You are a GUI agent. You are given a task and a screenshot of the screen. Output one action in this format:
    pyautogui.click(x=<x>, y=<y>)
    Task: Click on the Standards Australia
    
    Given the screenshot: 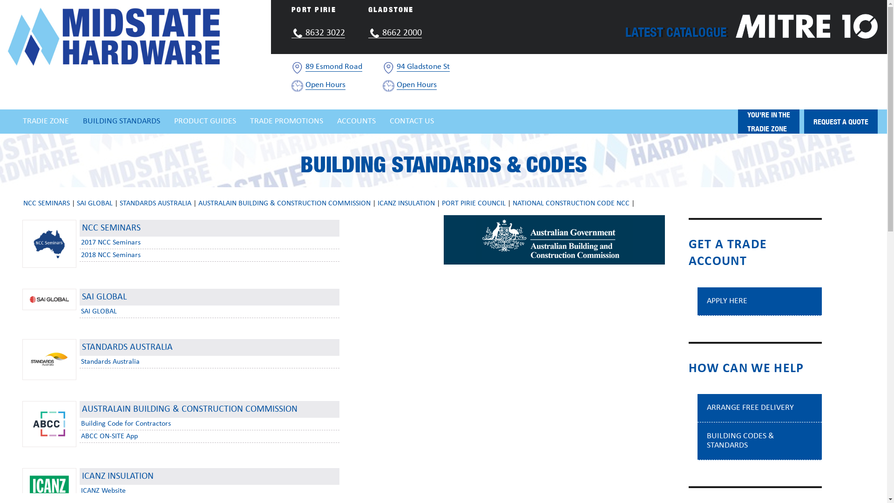 What is the action you would take?
    pyautogui.click(x=110, y=362)
    